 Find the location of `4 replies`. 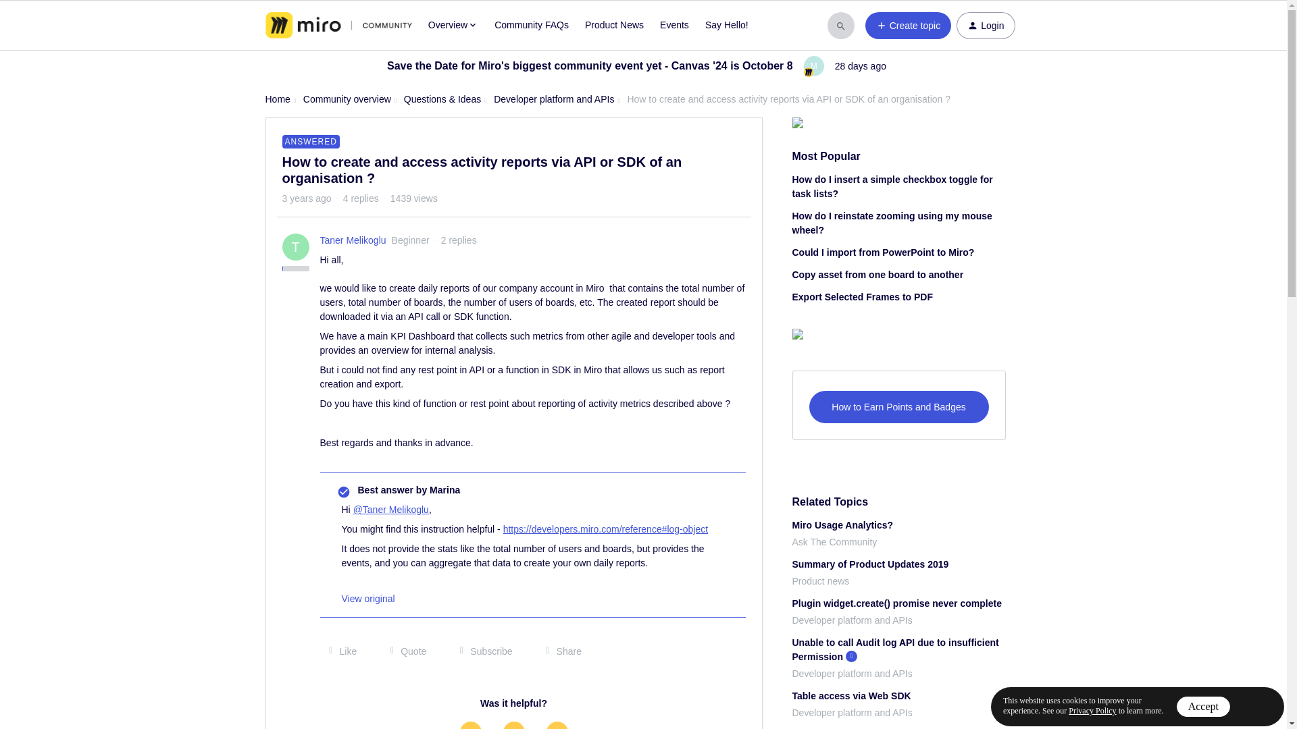

4 replies is located at coordinates (361, 198).